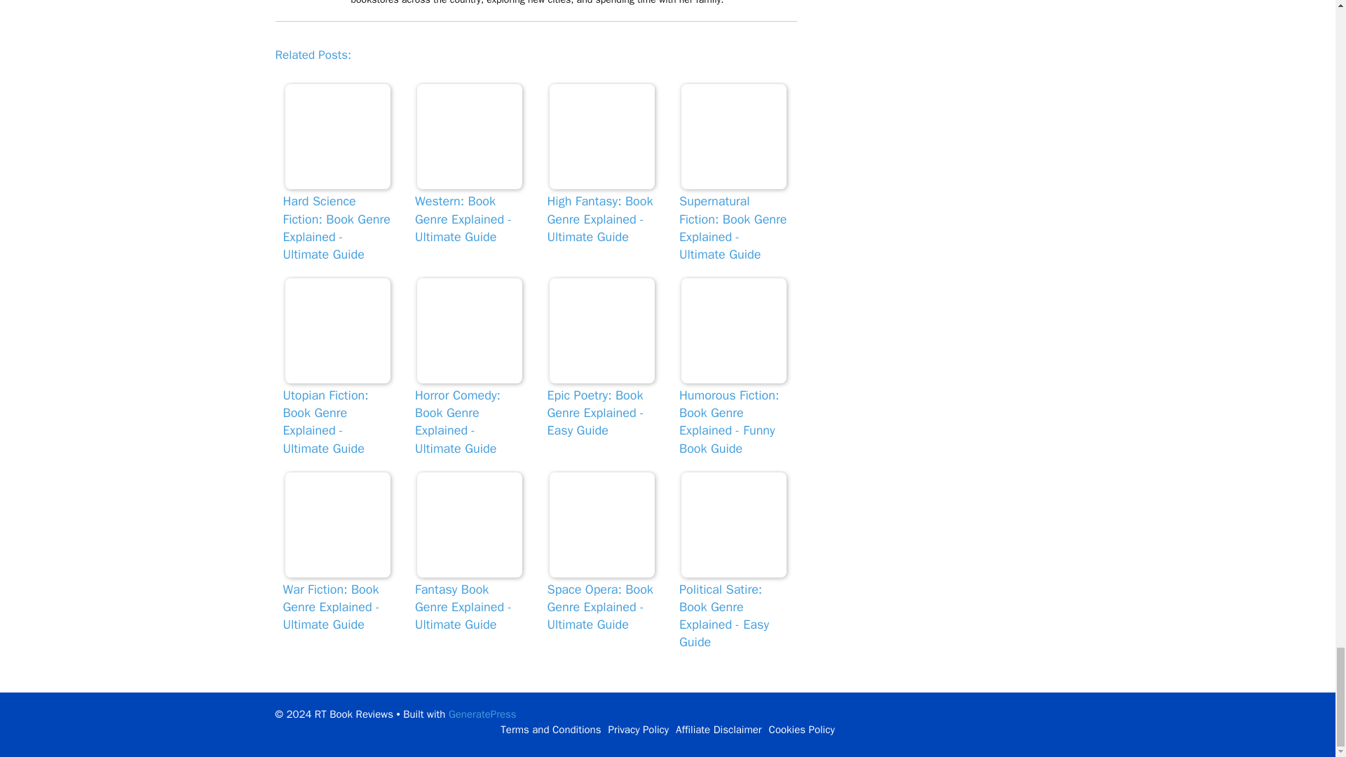 The image size is (1346, 757). What do you see at coordinates (338, 524) in the screenshot?
I see `War Fiction: Book Genre Explained - Ultimate Guide` at bounding box center [338, 524].